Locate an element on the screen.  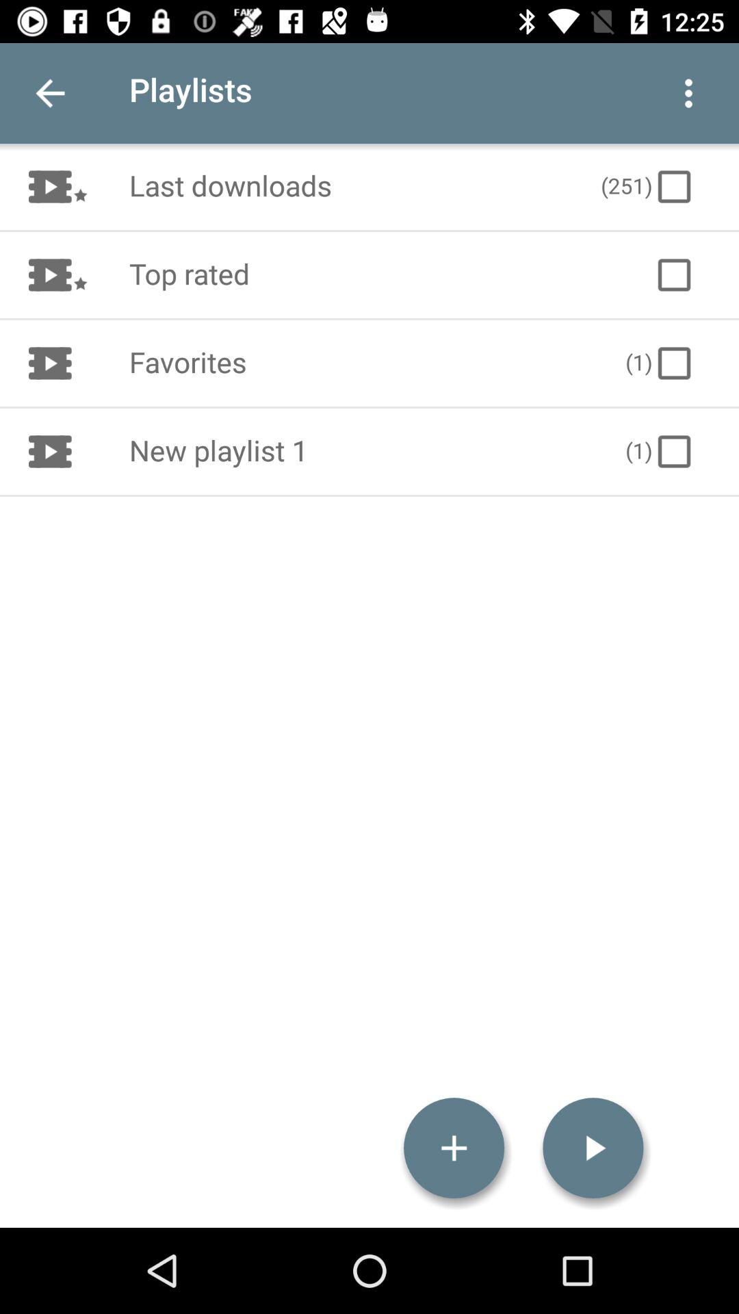
choose item next to playlists icon is located at coordinates (688, 93).